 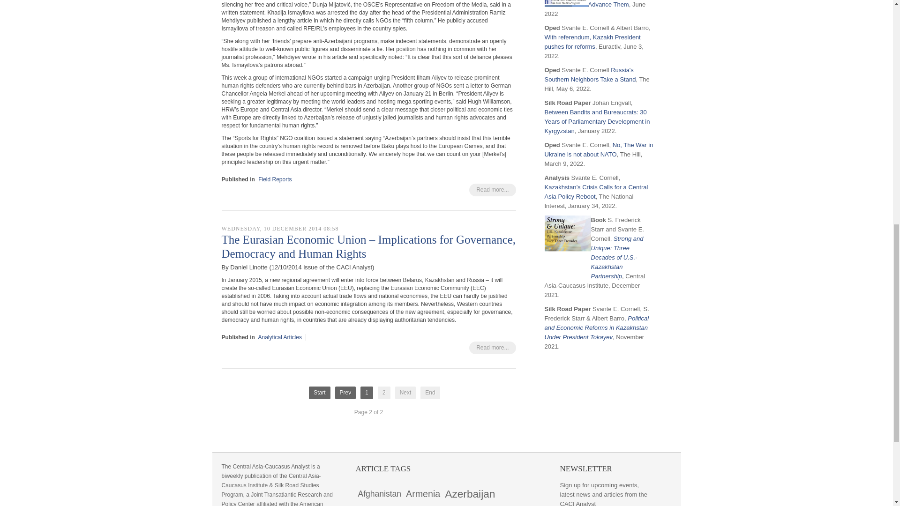 I want to click on 2, so click(x=384, y=393).